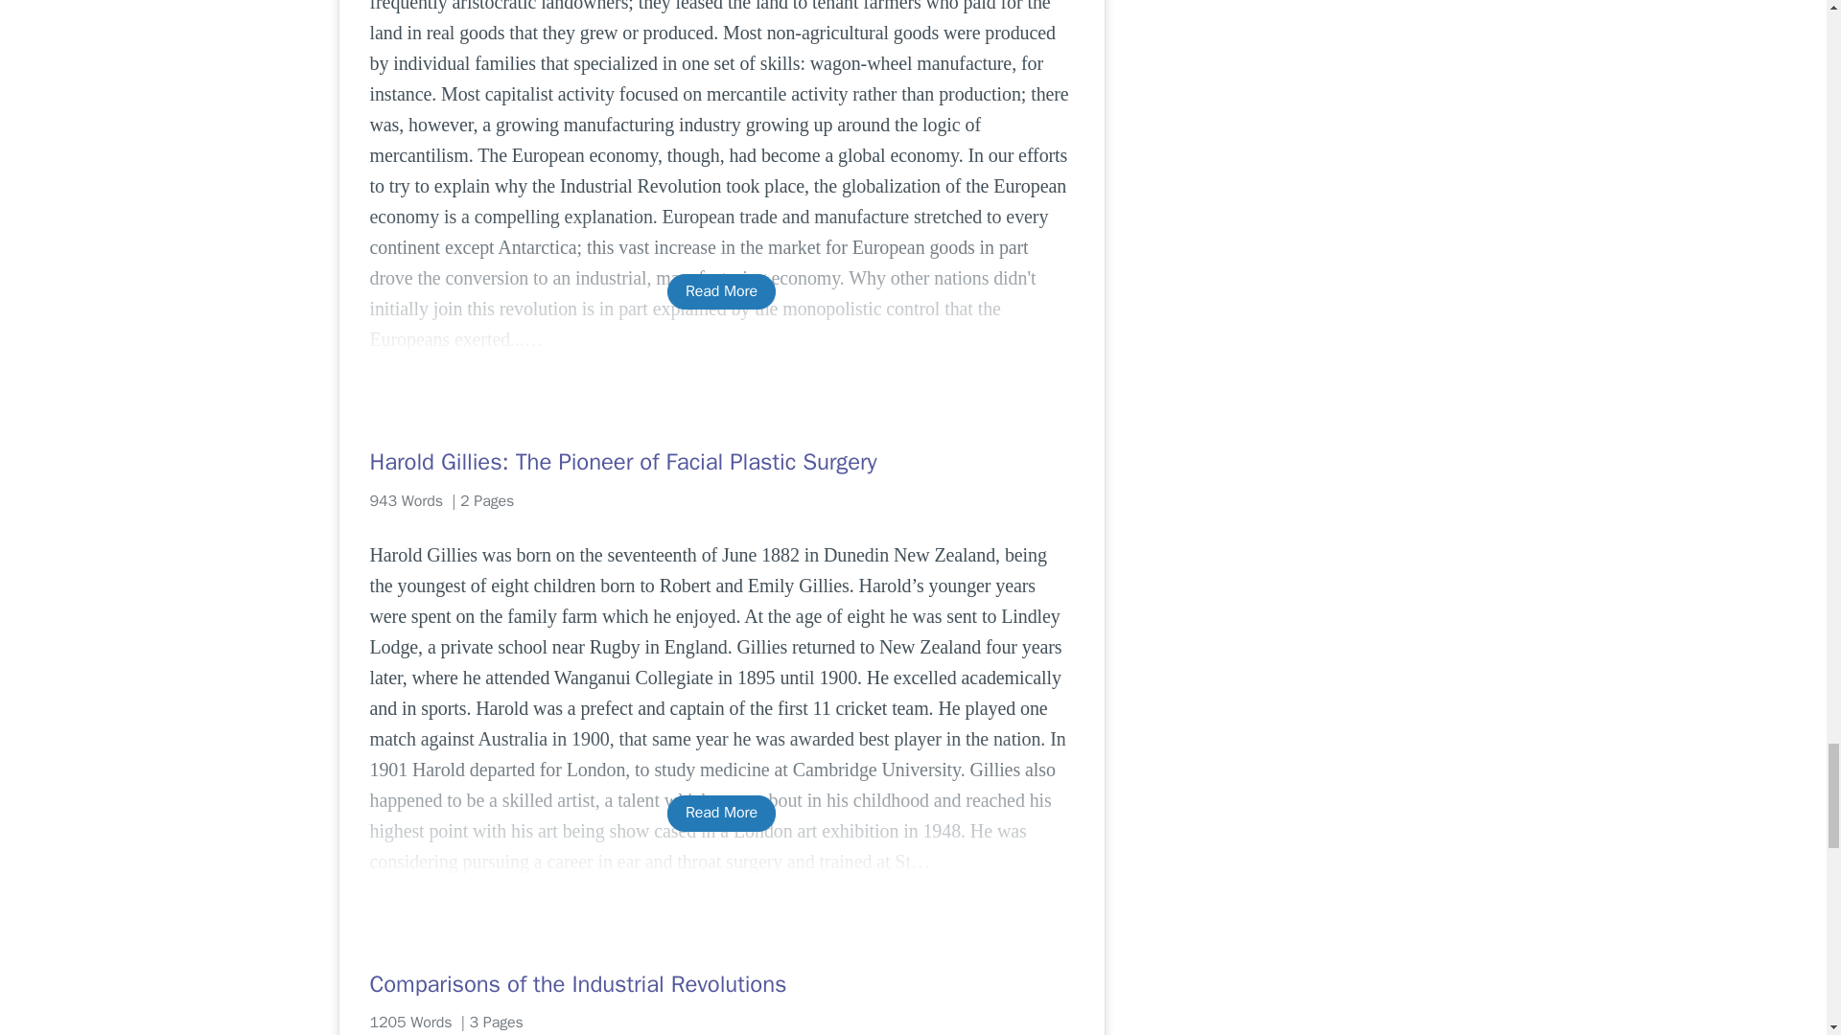  Describe the element at coordinates (721, 461) in the screenshot. I see `Harold Gillies: The Pioneer of Facial Plastic Surgery` at that location.